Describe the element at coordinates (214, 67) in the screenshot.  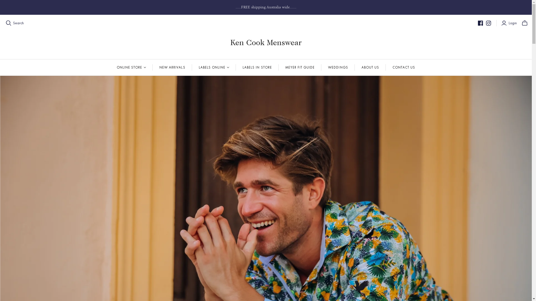
I see `LABELS ONLINE` at that location.